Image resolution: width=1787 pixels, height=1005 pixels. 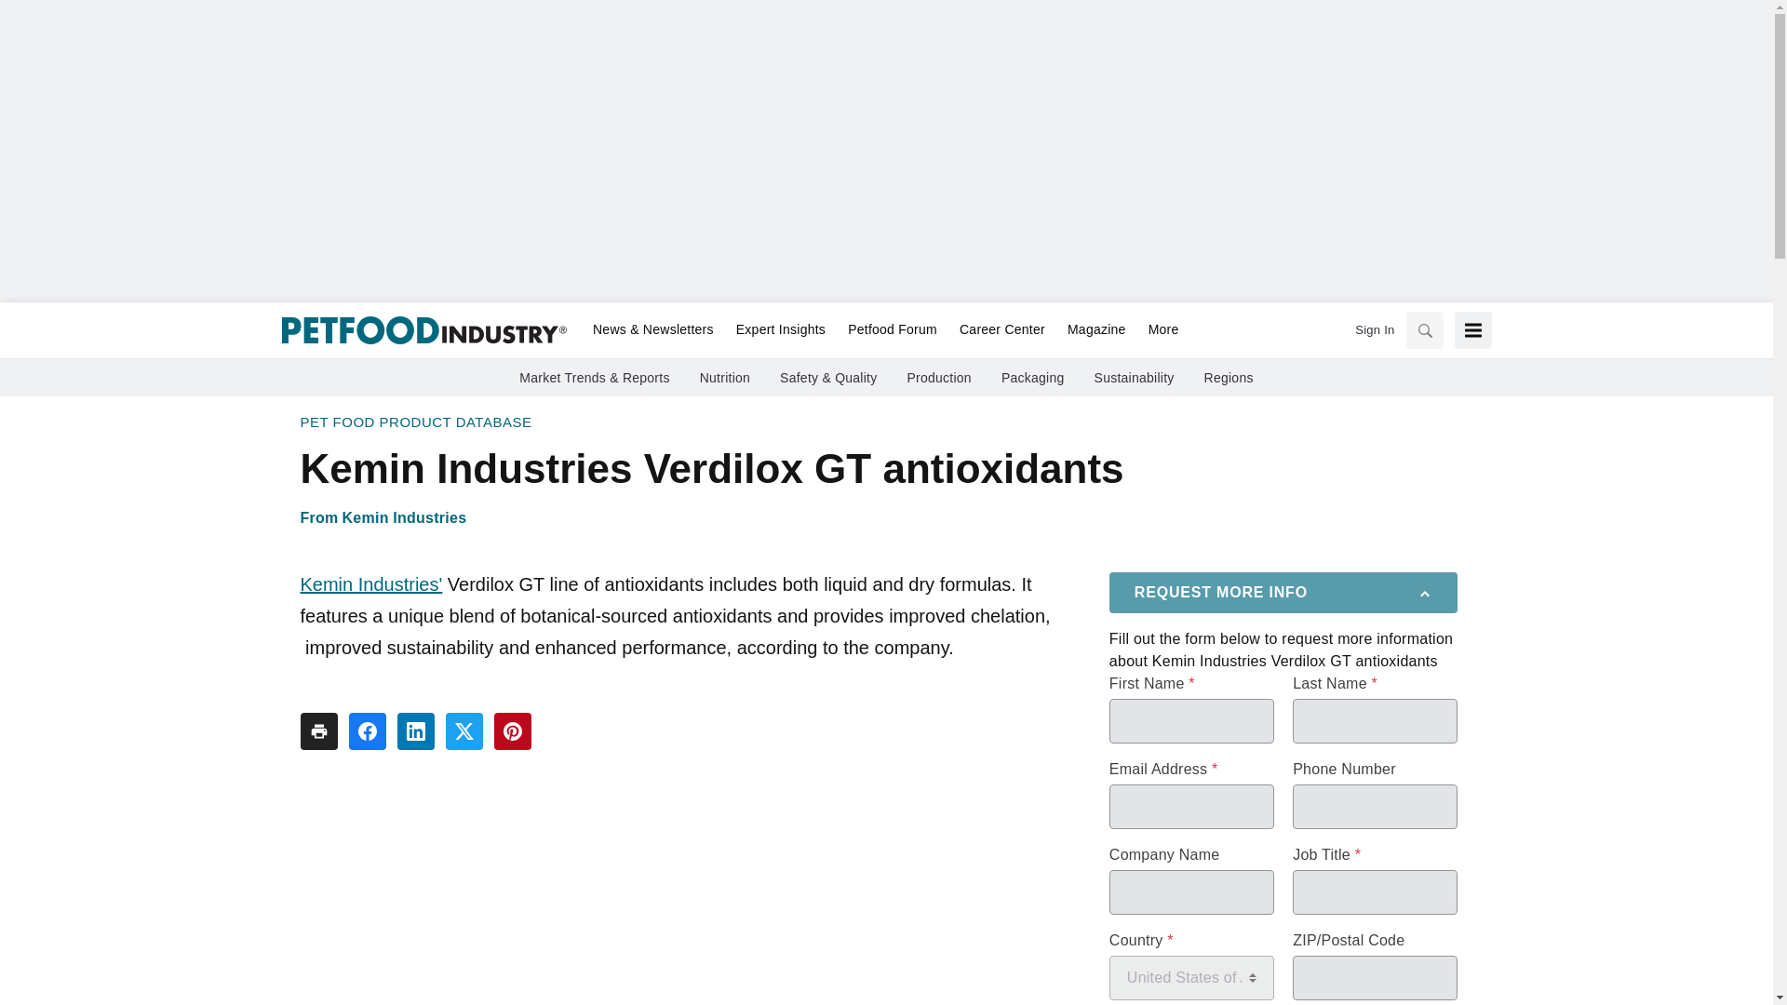 What do you see at coordinates (1001, 330) in the screenshot?
I see `Career Center` at bounding box center [1001, 330].